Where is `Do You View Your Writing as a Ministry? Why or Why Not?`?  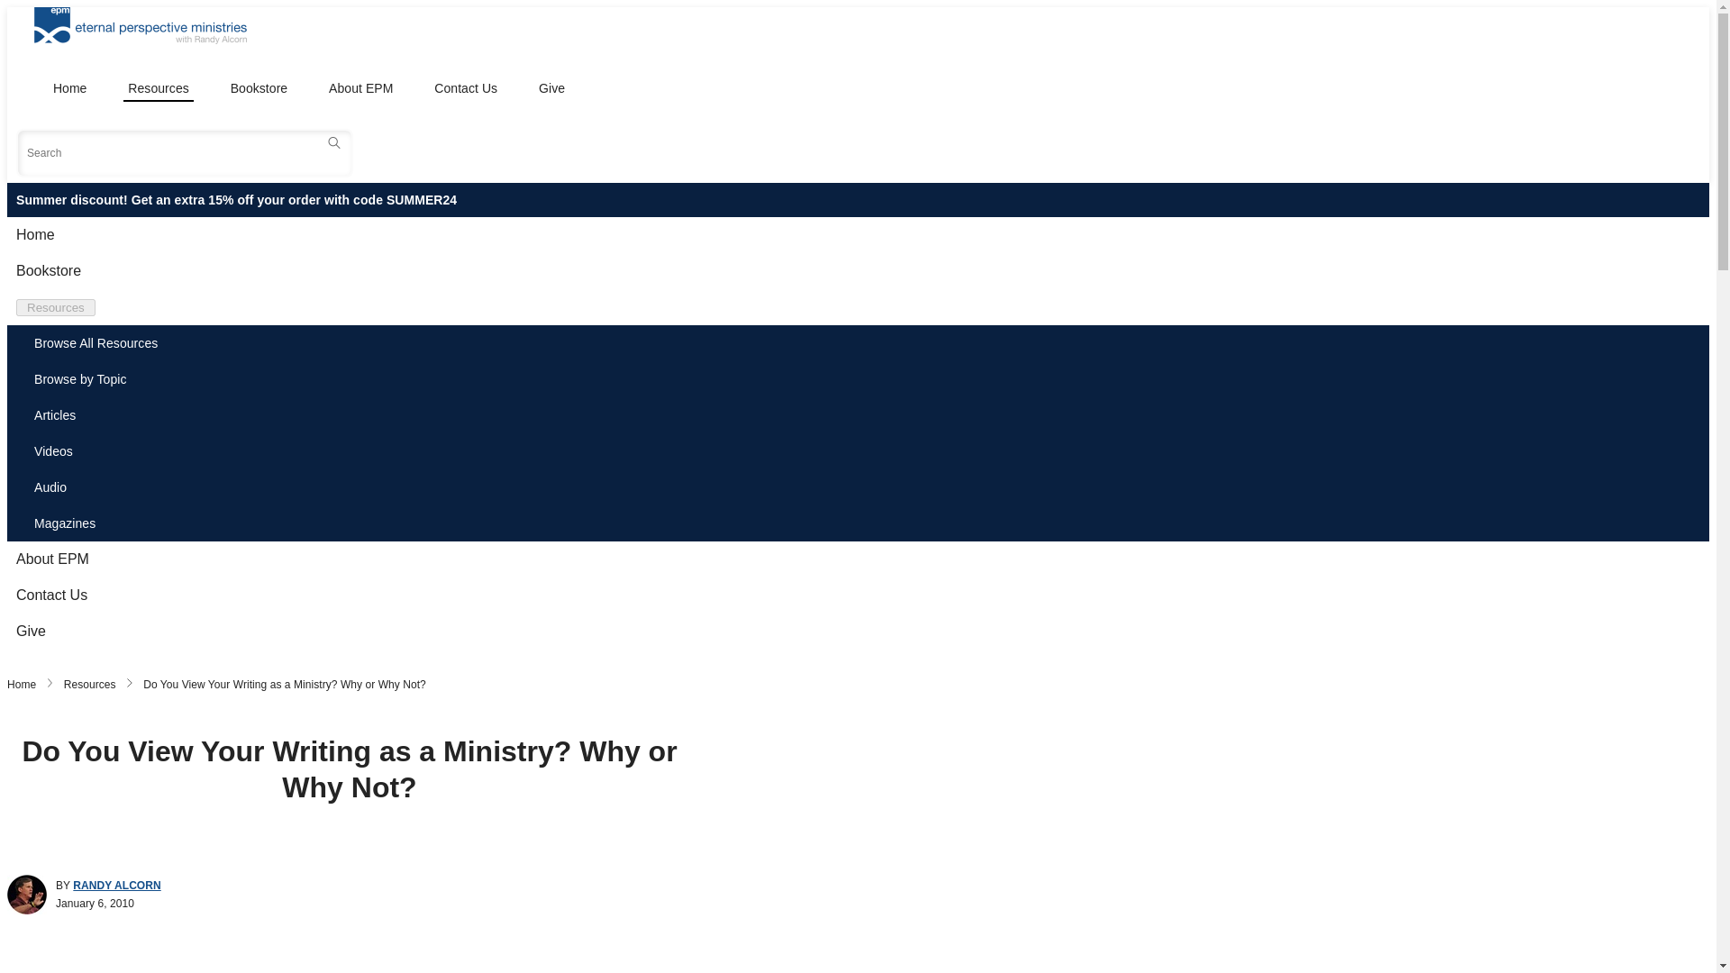
Do You View Your Writing as a Ministry? Why or Why Not? is located at coordinates (285, 684).